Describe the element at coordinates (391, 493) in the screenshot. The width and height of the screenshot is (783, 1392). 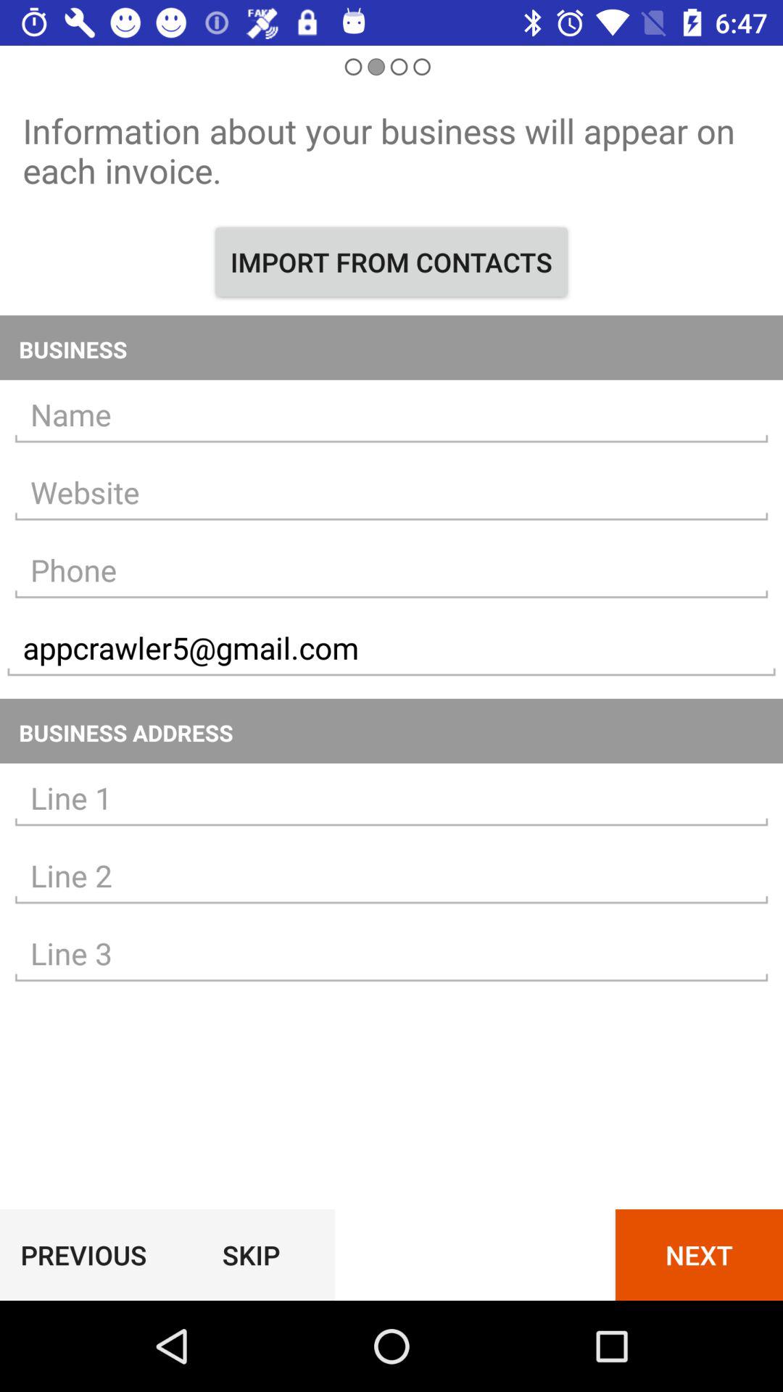
I see `text area contains website` at that location.